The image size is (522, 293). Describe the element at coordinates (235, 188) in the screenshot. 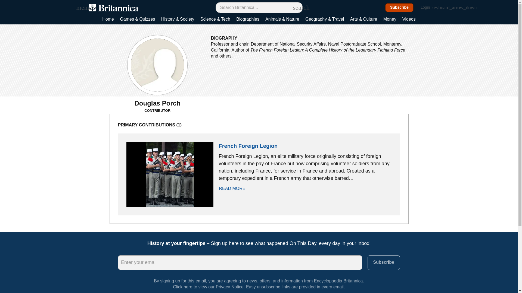

I see `READ MORE` at that location.